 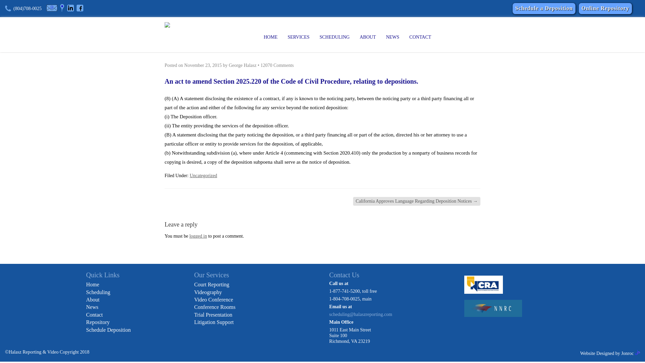 What do you see at coordinates (92, 307) in the screenshot?
I see `News` at bounding box center [92, 307].